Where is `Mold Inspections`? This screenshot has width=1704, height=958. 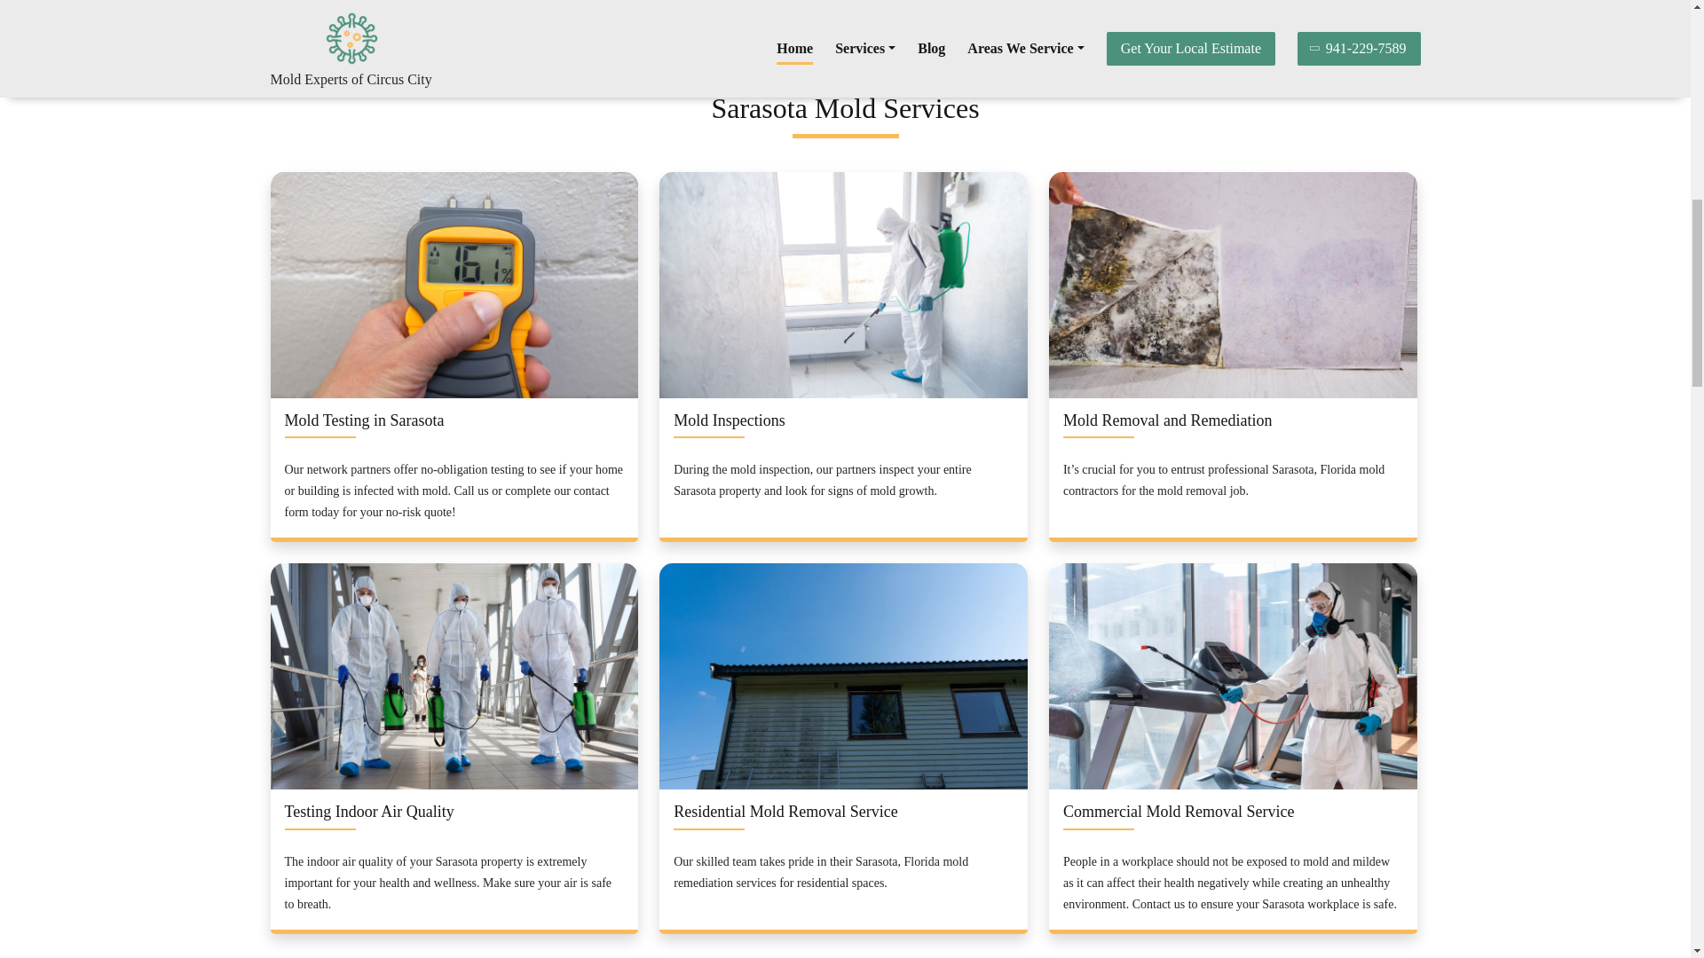 Mold Inspections is located at coordinates (730, 420).